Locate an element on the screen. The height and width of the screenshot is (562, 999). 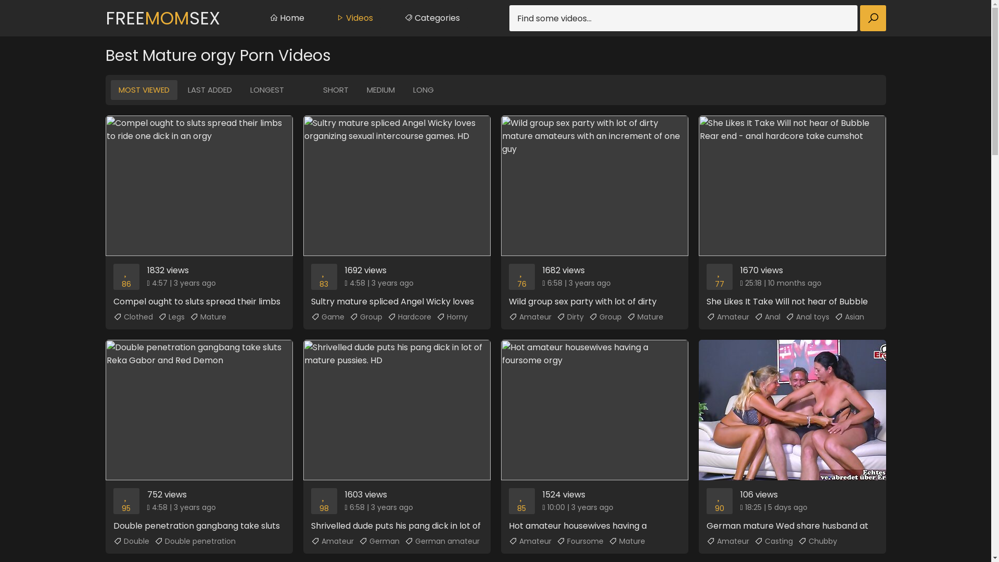
Mature is located at coordinates (208, 317).